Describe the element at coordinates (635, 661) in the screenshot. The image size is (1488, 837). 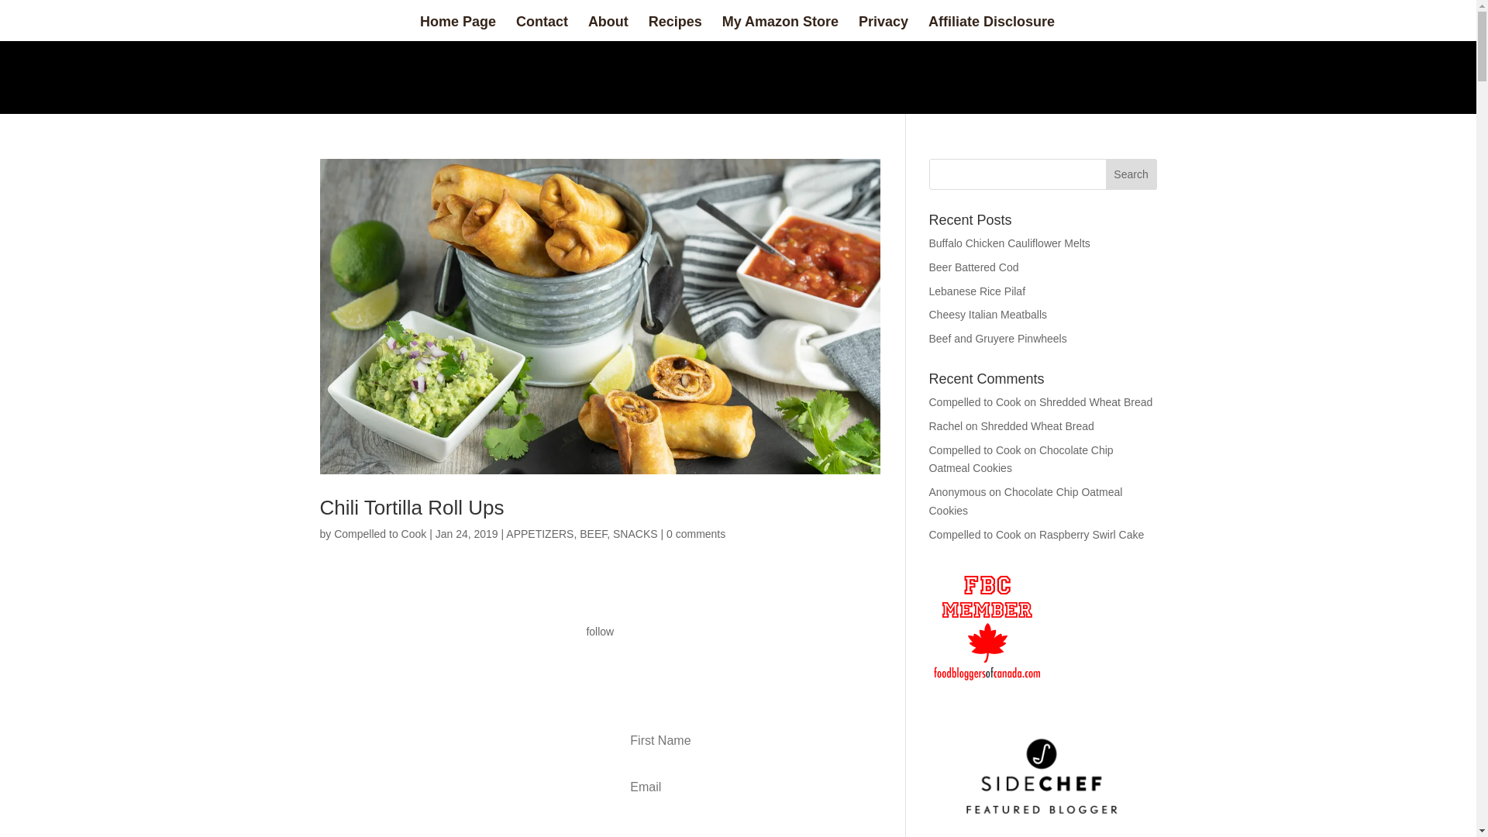
I see `Follow on Instagram` at that location.